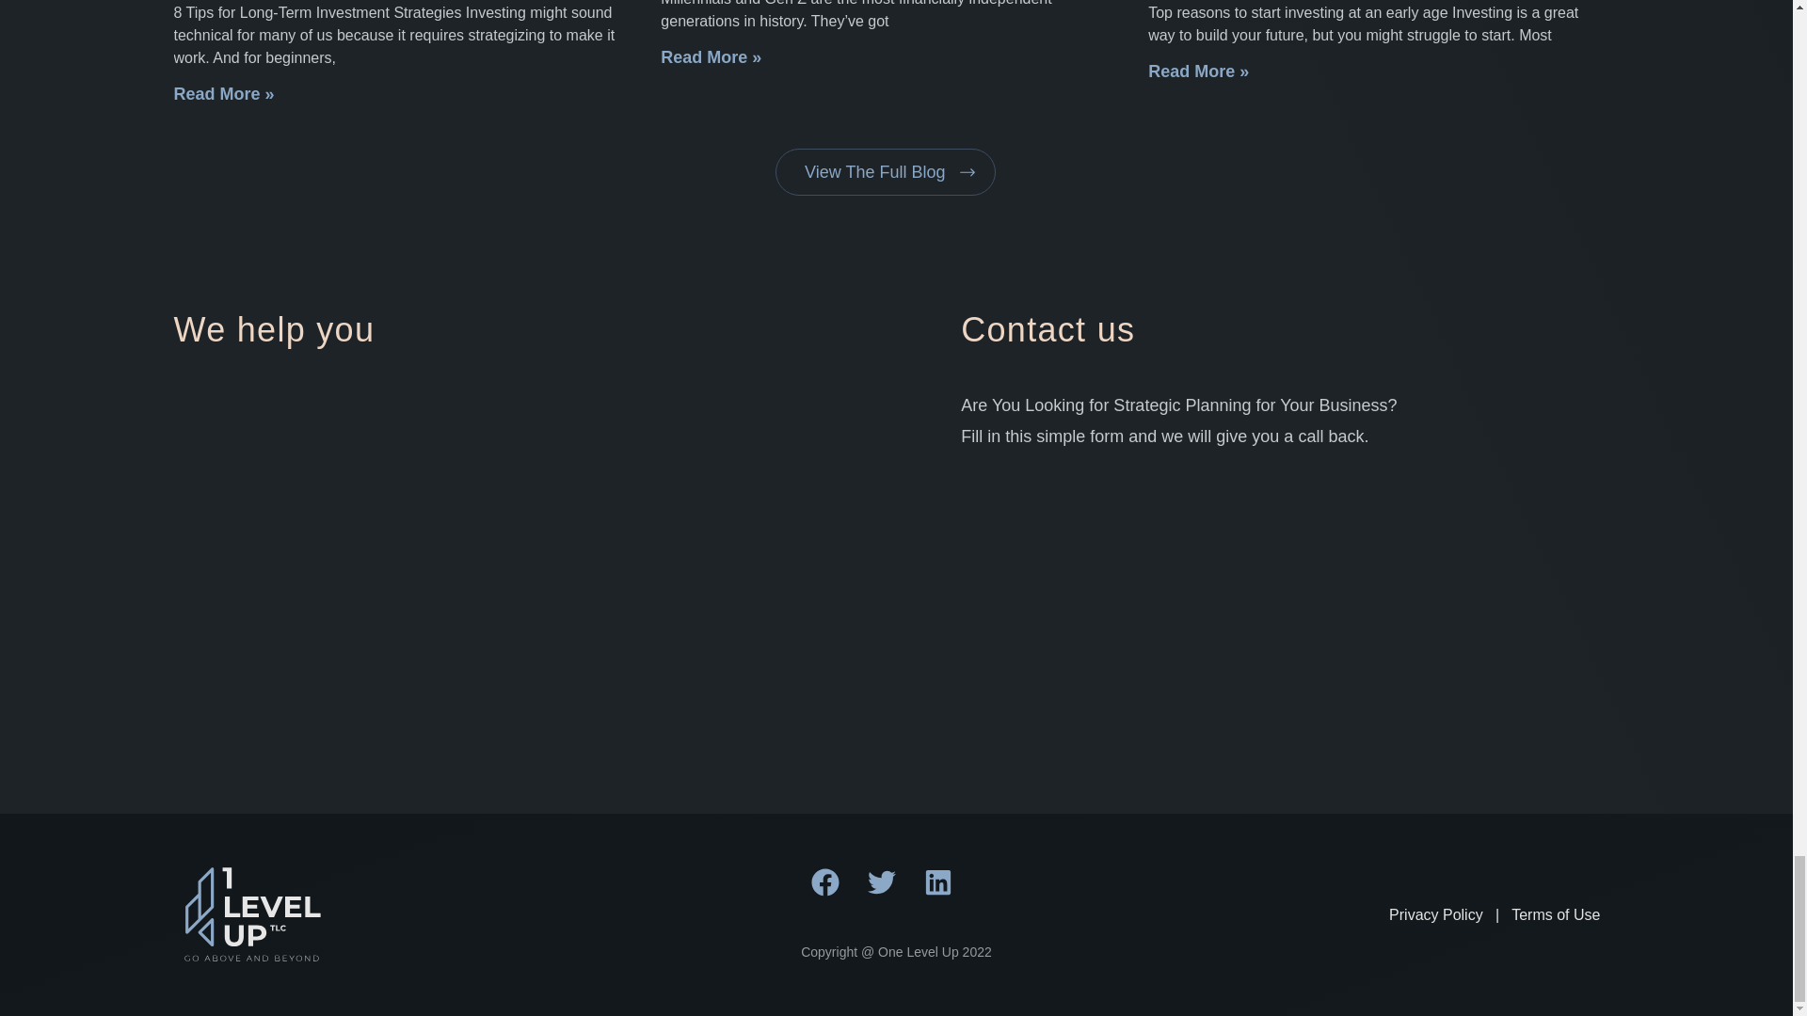 The height and width of the screenshot is (1016, 1807). I want to click on Facebook, so click(840, 896).